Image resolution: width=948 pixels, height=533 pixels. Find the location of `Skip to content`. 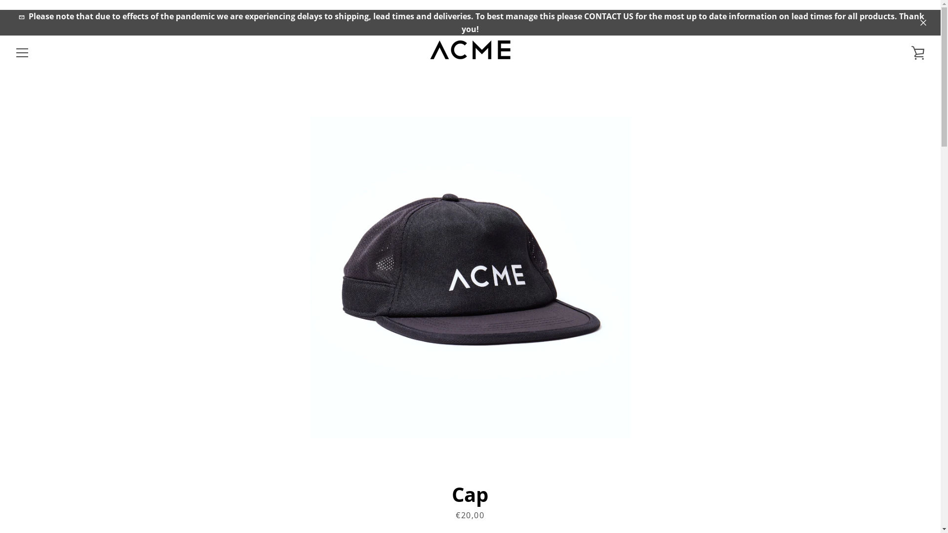

Skip to content is located at coordinates (0, 10).